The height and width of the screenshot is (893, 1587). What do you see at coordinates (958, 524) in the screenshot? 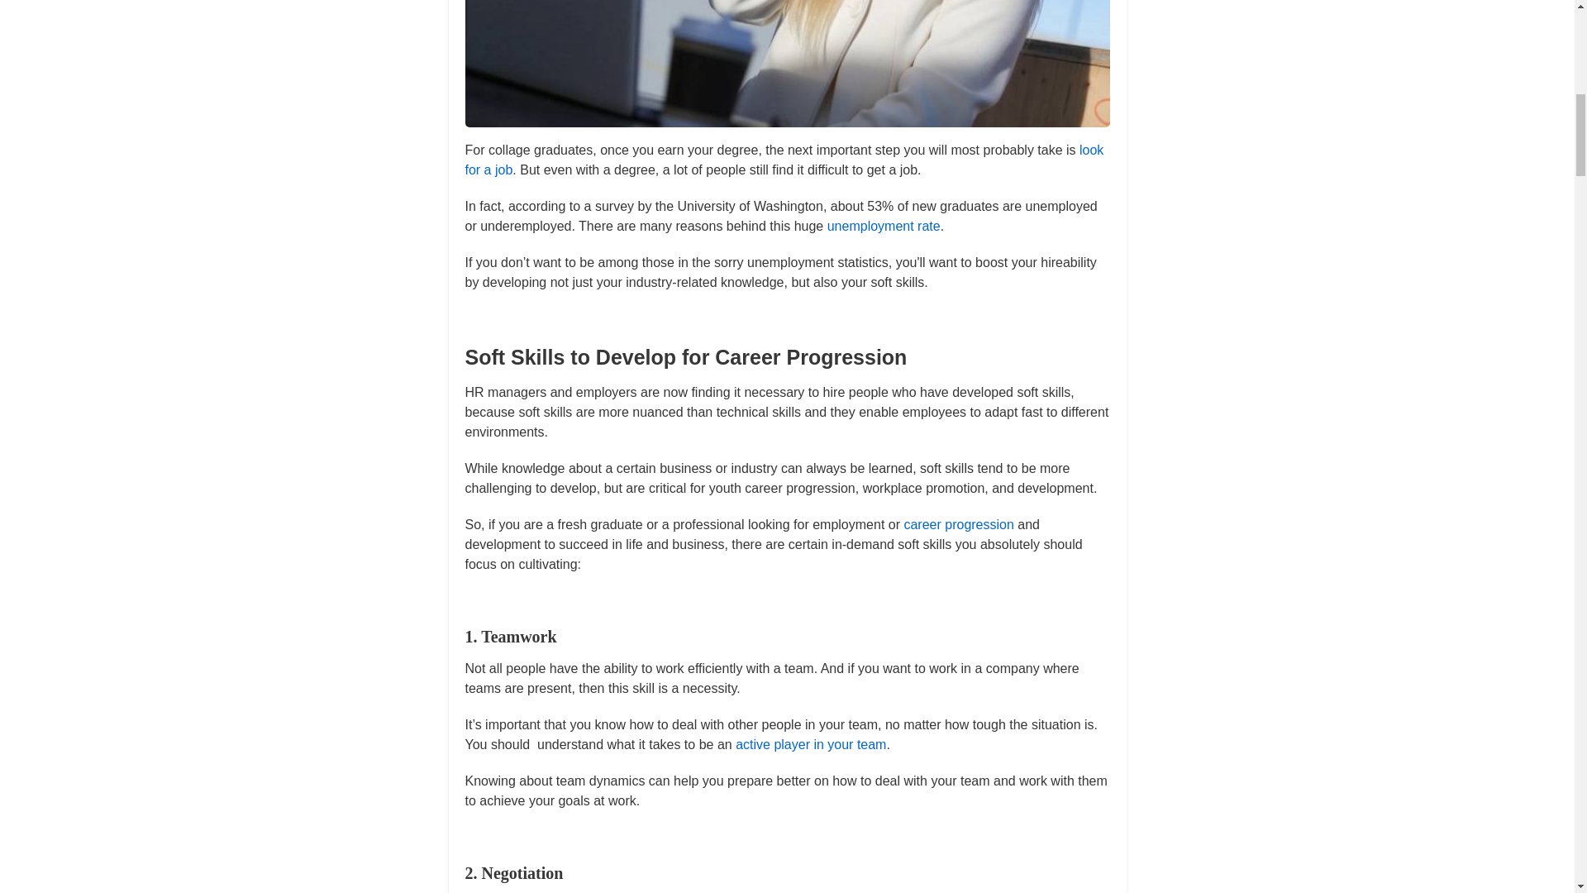
I see `career progression` at bounding box center [958, 524].